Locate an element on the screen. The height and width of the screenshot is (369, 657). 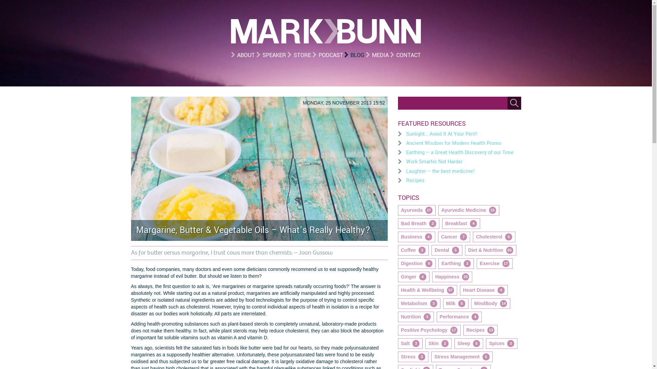
Milk
5 is located at coordinates (456, 303).